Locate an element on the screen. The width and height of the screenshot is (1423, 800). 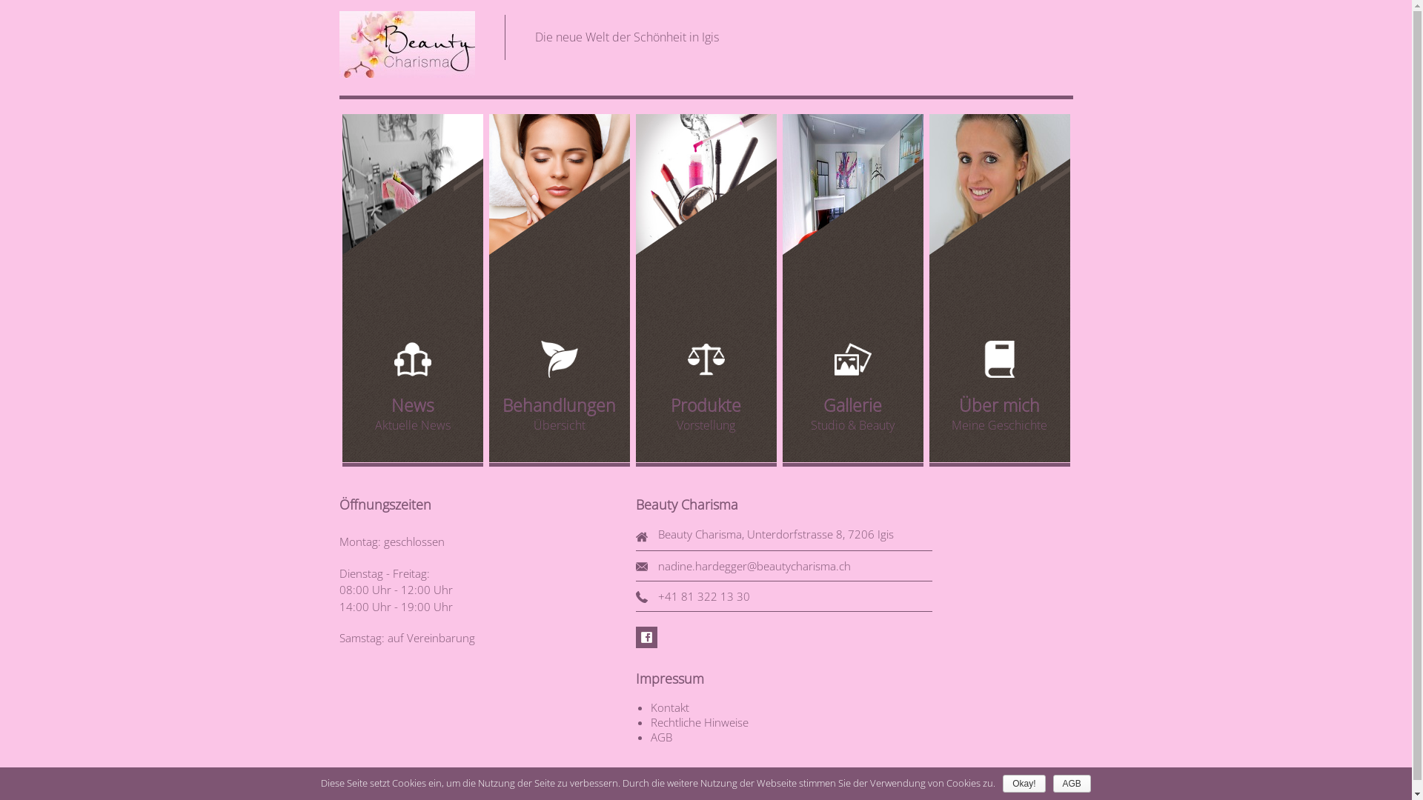
News
Aktuelle News is located at coordinates (413, 289).